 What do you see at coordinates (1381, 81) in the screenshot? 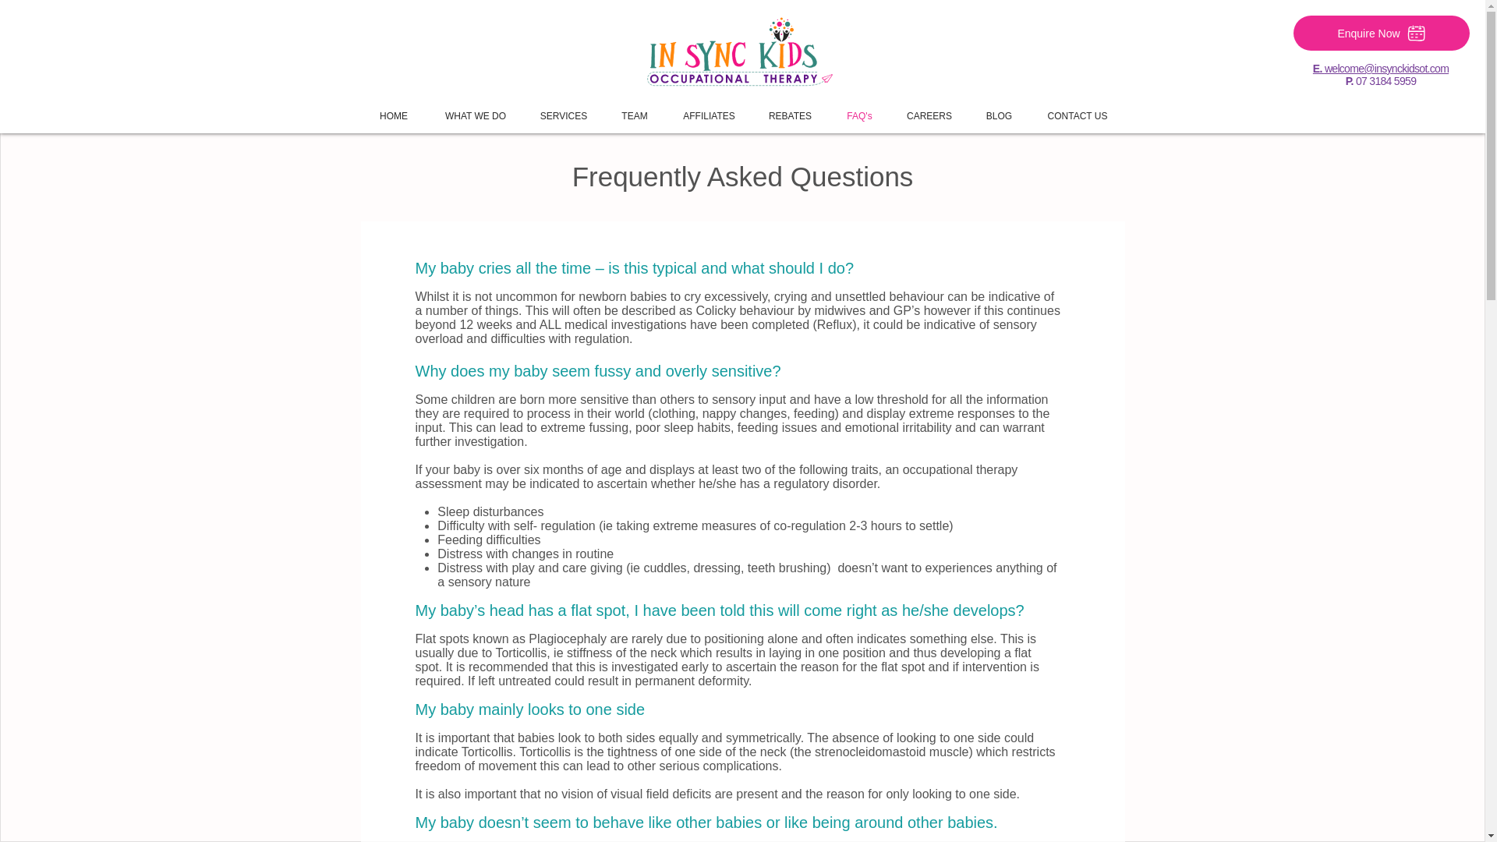
I see `P. 07 3184 5959` at bounding box center [1381, 81].